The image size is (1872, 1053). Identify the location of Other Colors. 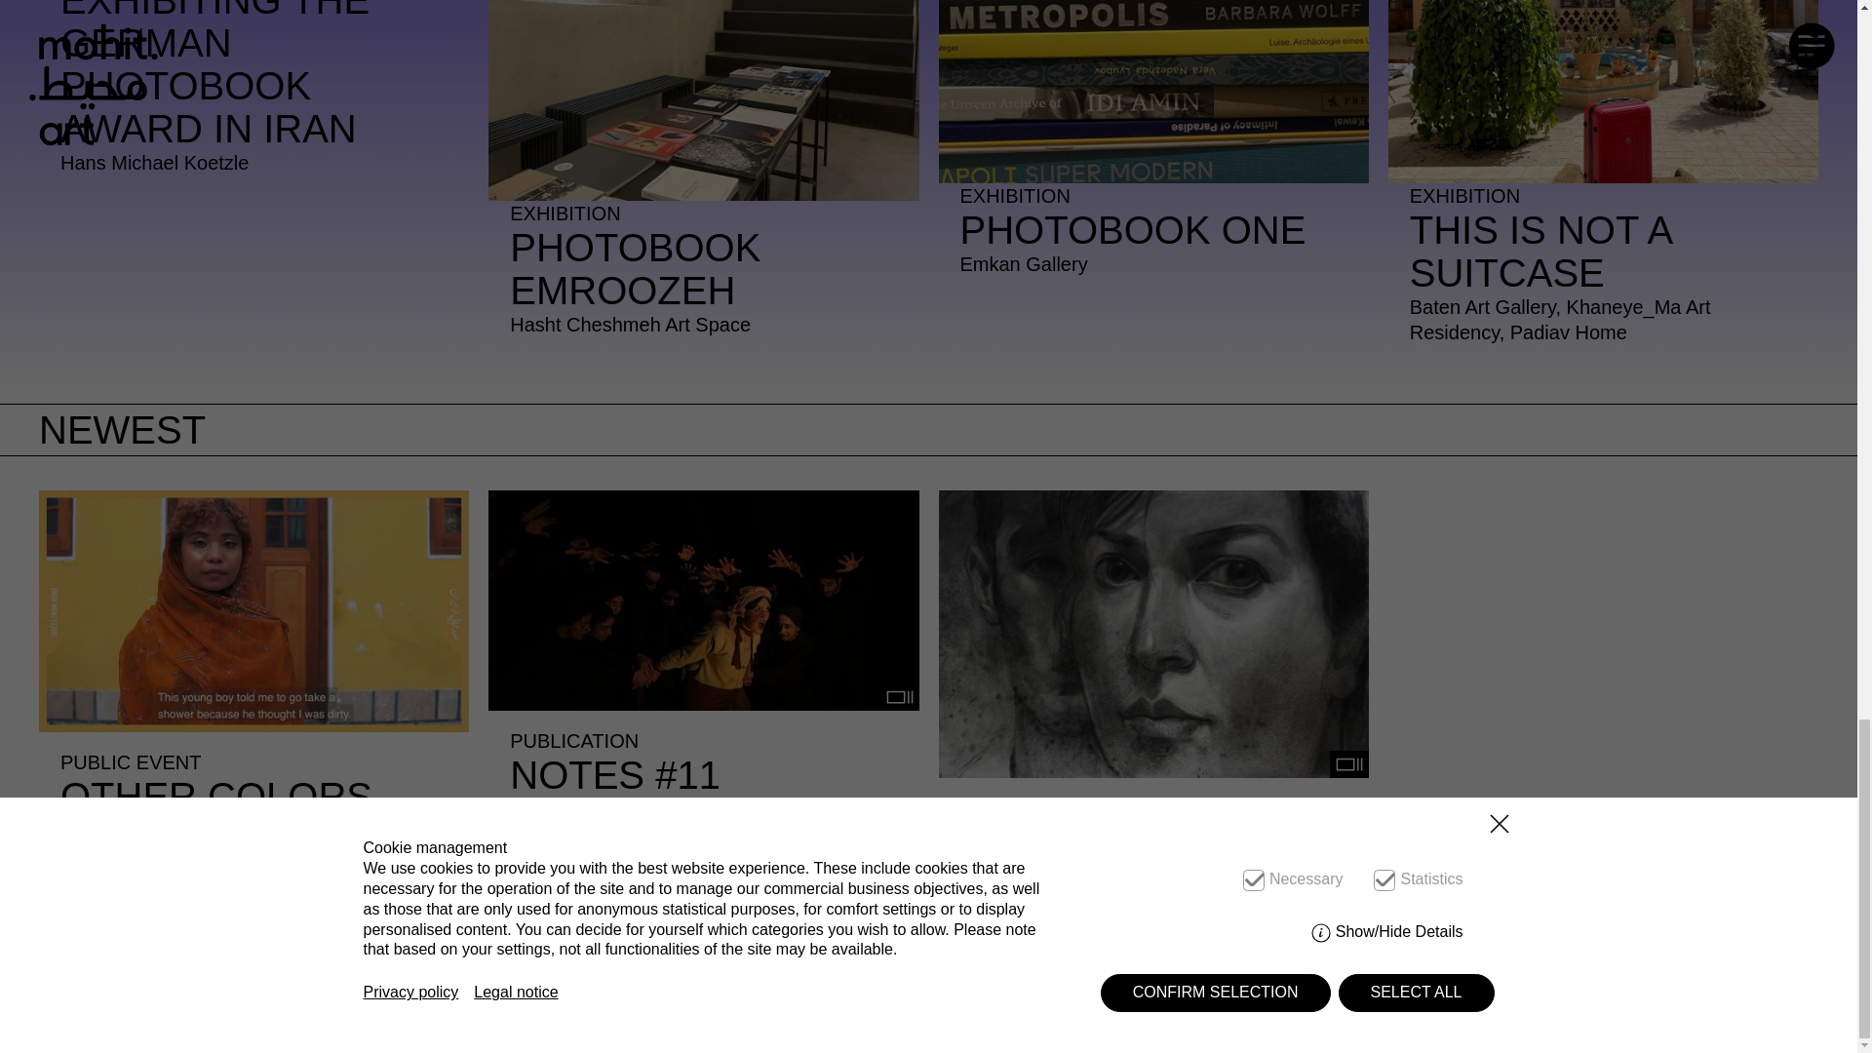
(704, 177).